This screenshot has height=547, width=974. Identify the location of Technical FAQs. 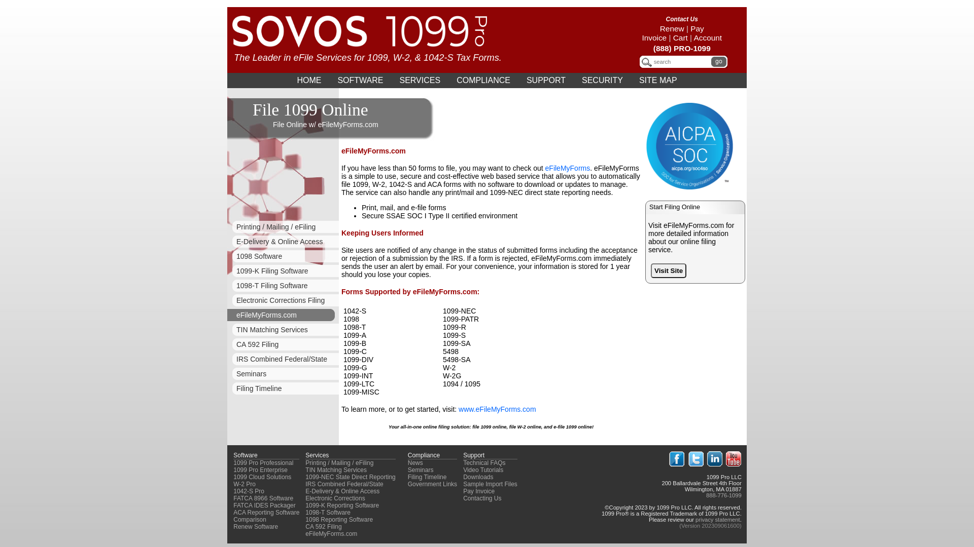
(484, 463).